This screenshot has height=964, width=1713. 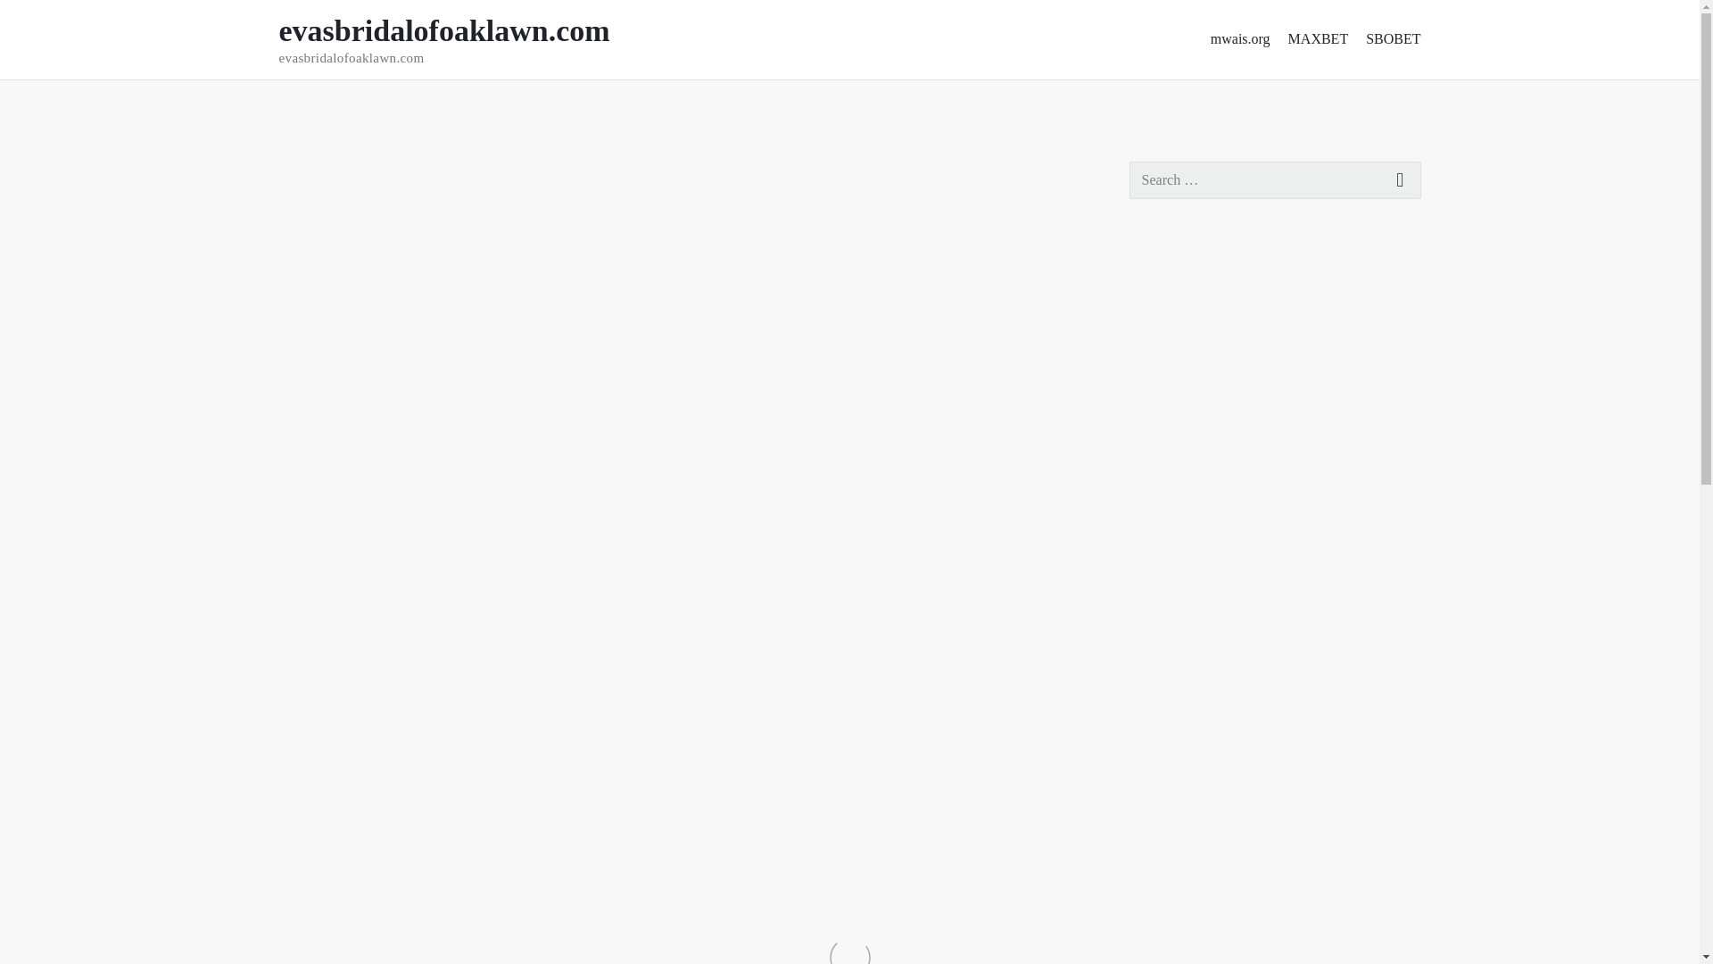 I want to click on Gambling, so click(x=359, y=105).